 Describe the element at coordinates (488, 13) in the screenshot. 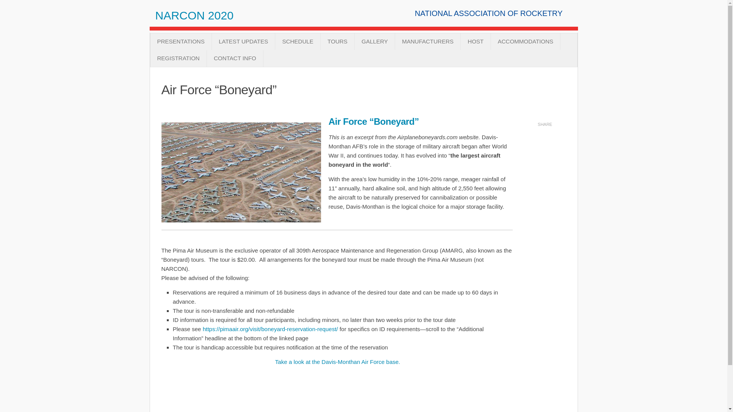

I see `NATIONAL ASSOCIATION OF ROCKETRY` at that location.